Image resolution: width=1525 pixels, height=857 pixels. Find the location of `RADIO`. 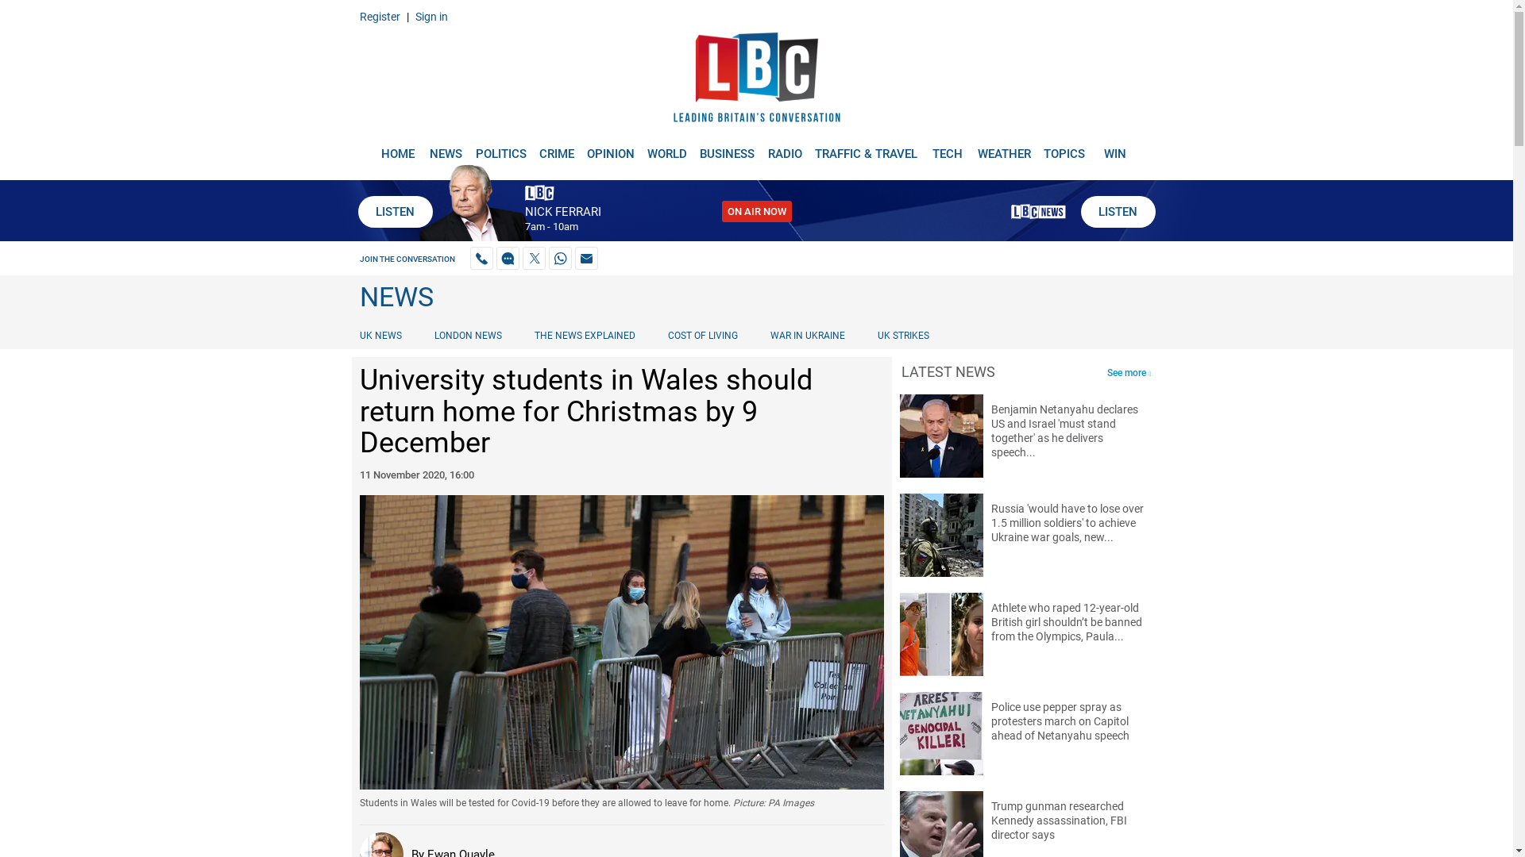

RADIO is located at coordinates (785, 148).